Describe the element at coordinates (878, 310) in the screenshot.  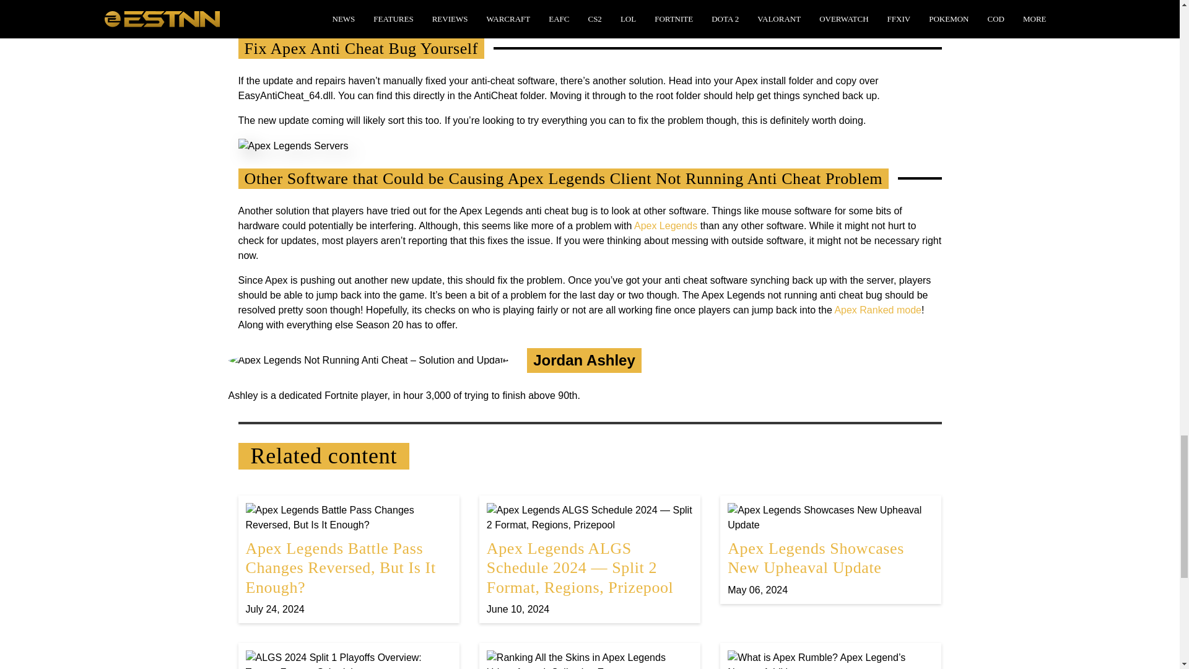
I see `Apex Ranked mode` at that location.